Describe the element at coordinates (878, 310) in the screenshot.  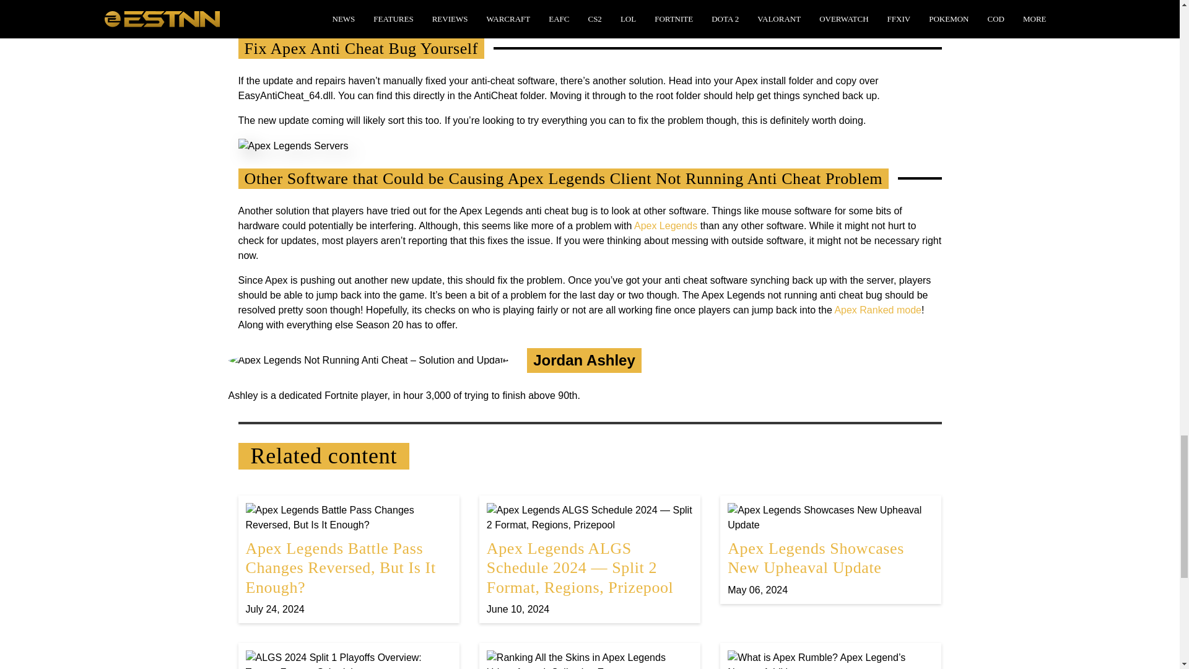
I see `Apex Ranked mode` at that location.